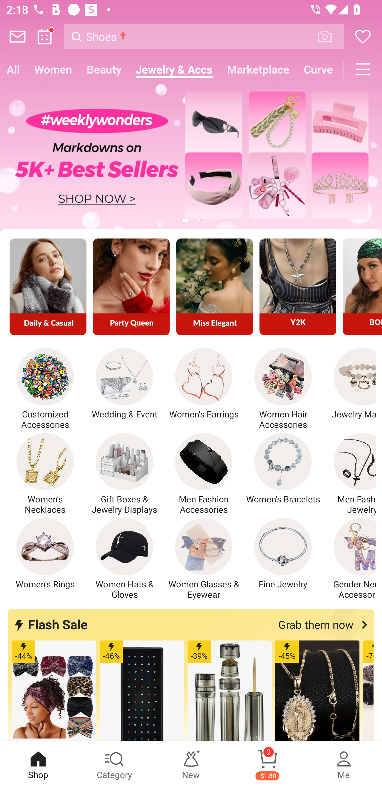  Describe the element at coordinates (53, 69) in the screenshot. I see `Women` at that location.